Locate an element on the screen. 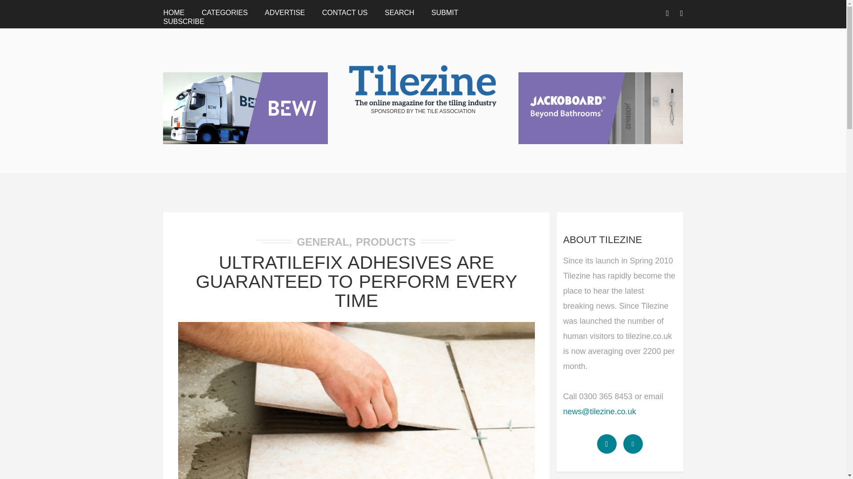 This screenshot has width=853, height=479. HOME is located at coordinates (173, 12).